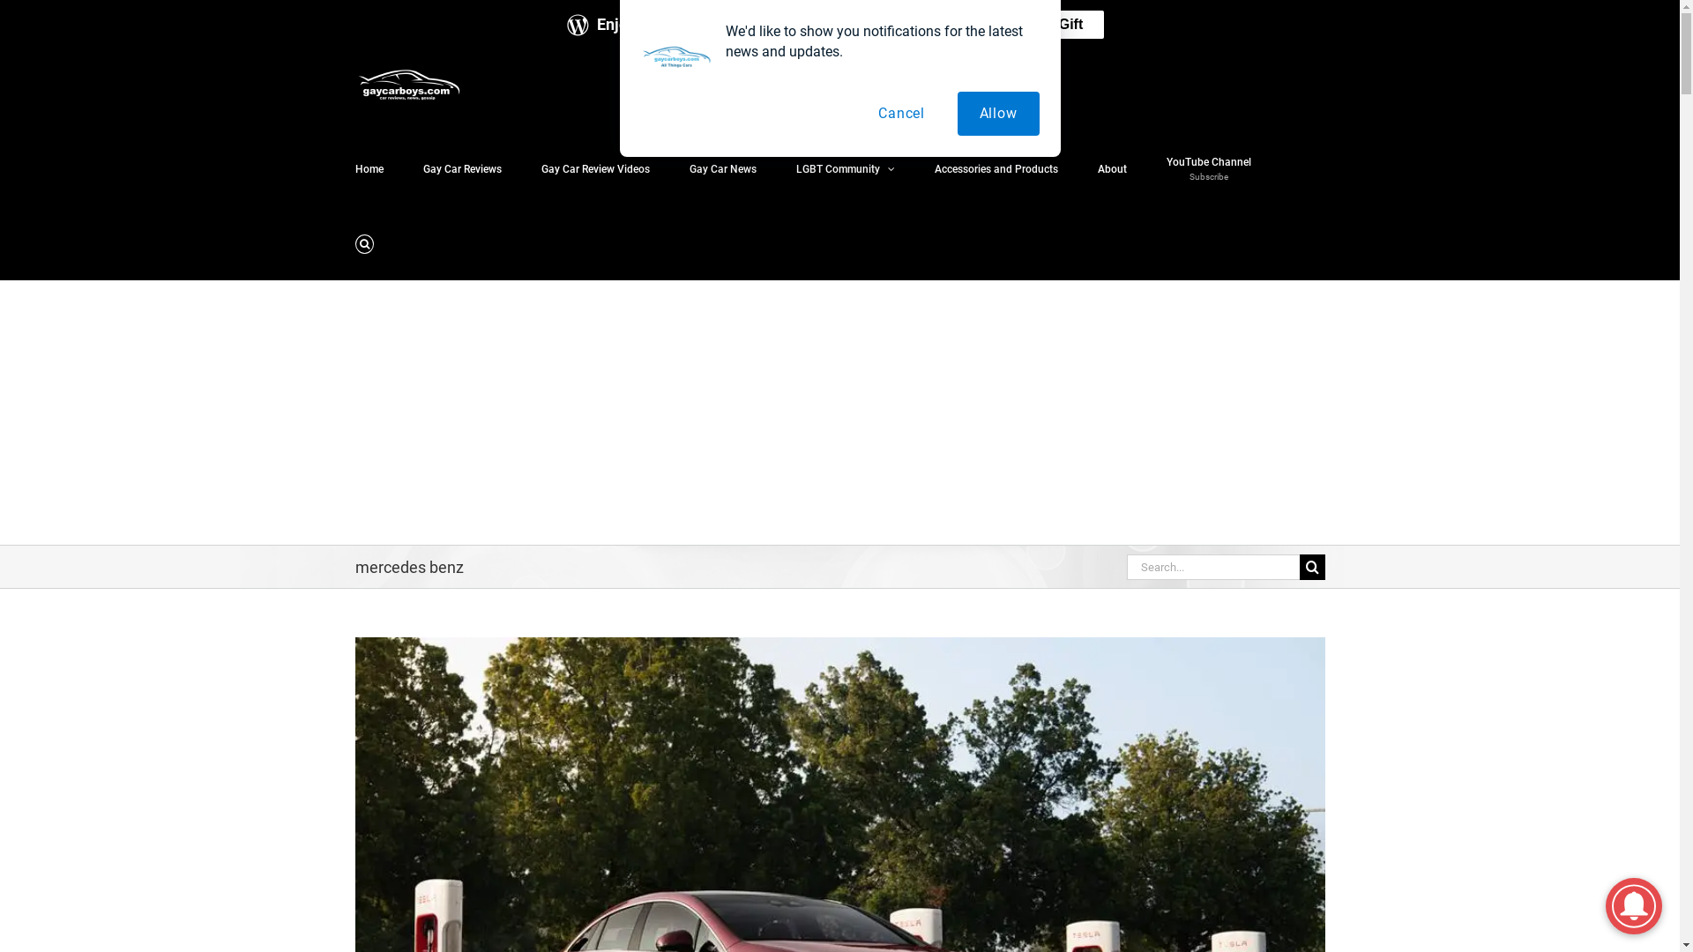 Image resolution: width=1693 pixels, height=952 pixels. What do you see at coordinates (369, 167) in the screenshot?
I see `Home` at bounding box center [369, 167].